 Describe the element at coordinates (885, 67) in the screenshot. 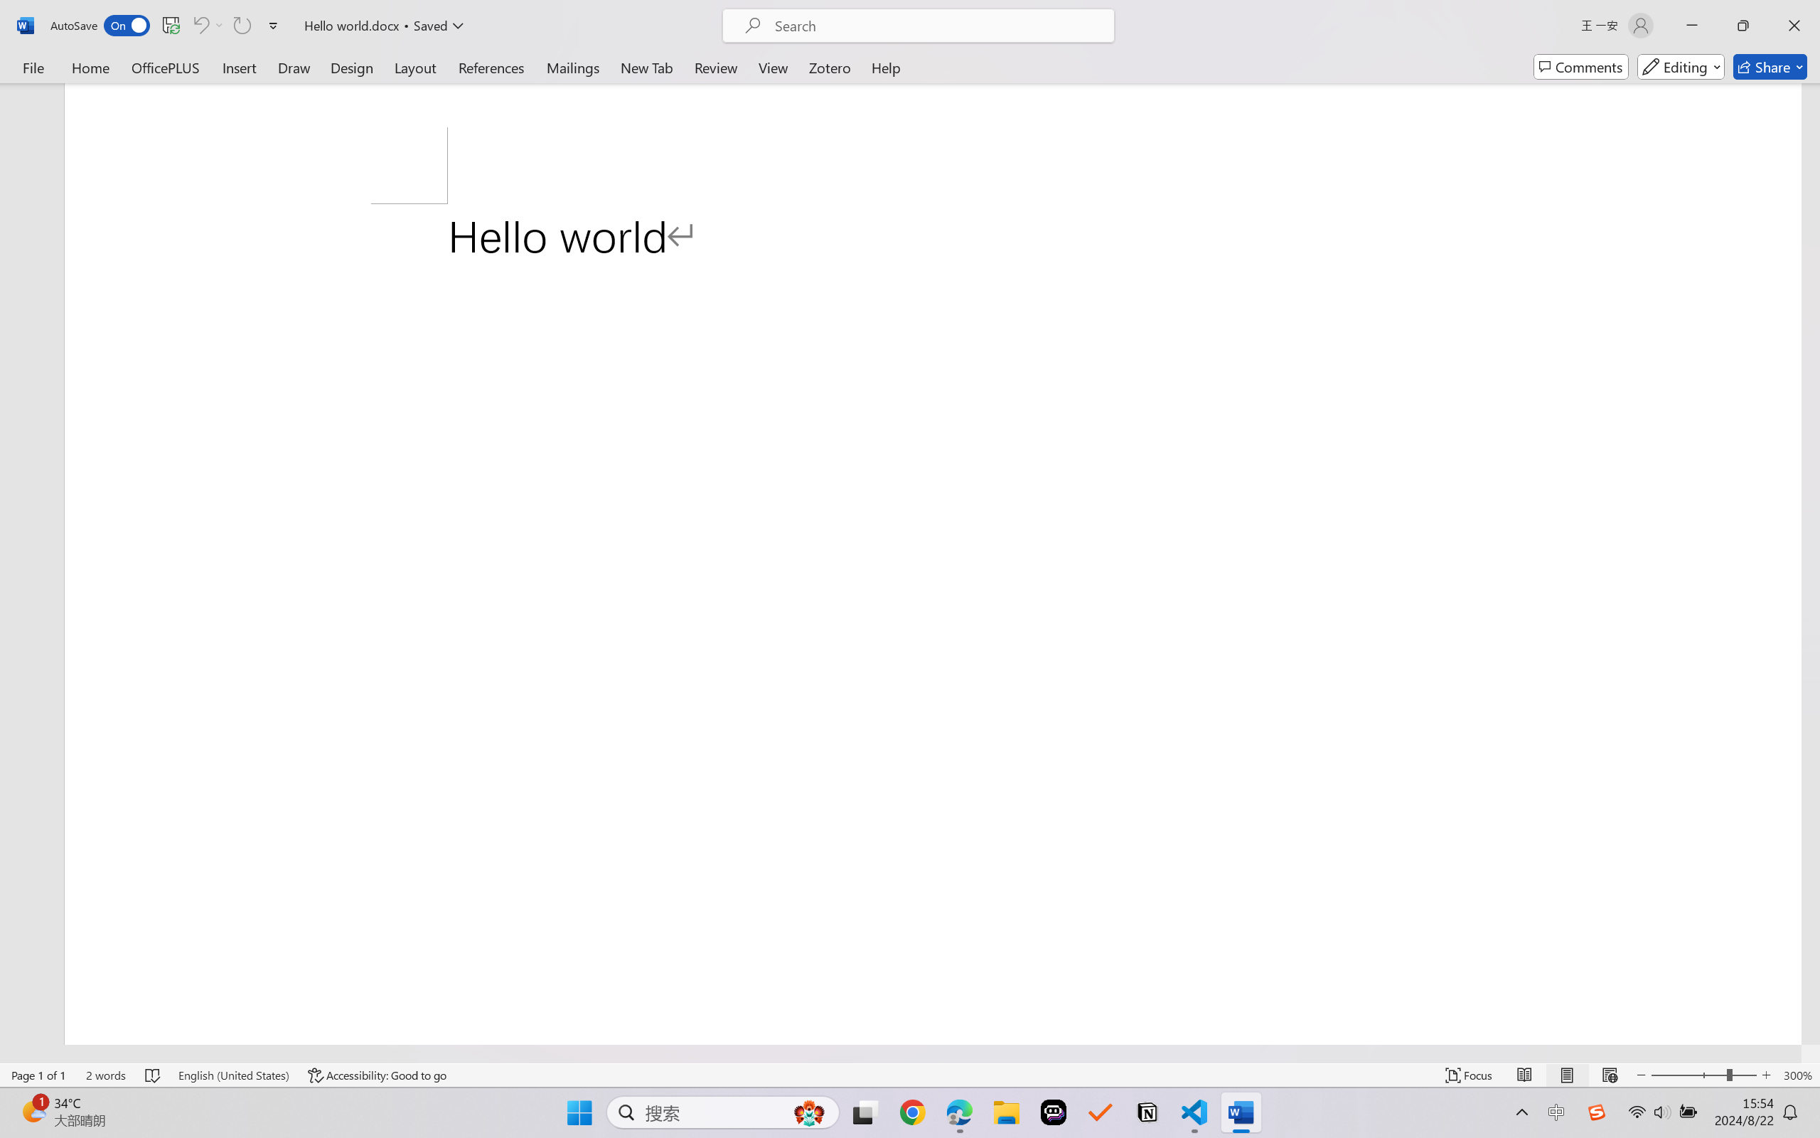

I see `Help` at that location.